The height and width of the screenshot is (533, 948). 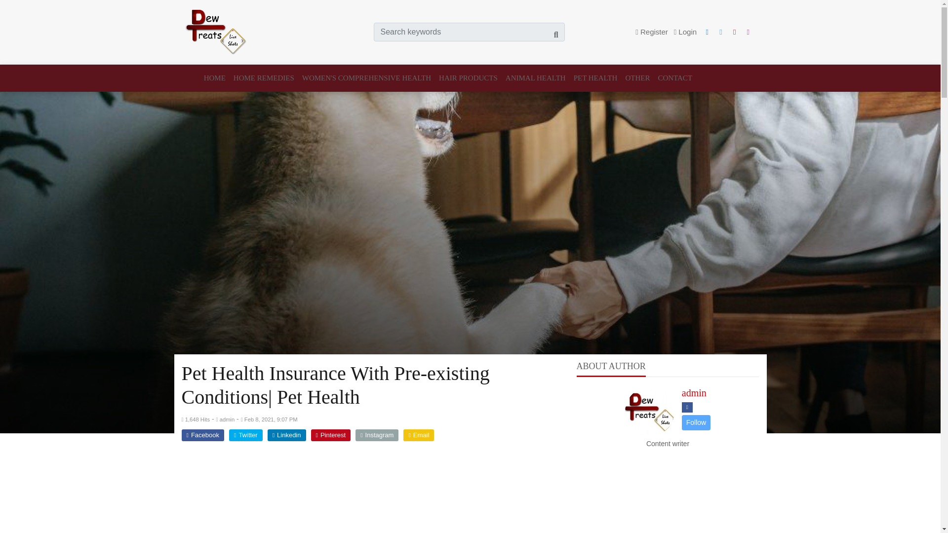 I want to click on Login, so click(x=685, y=32).